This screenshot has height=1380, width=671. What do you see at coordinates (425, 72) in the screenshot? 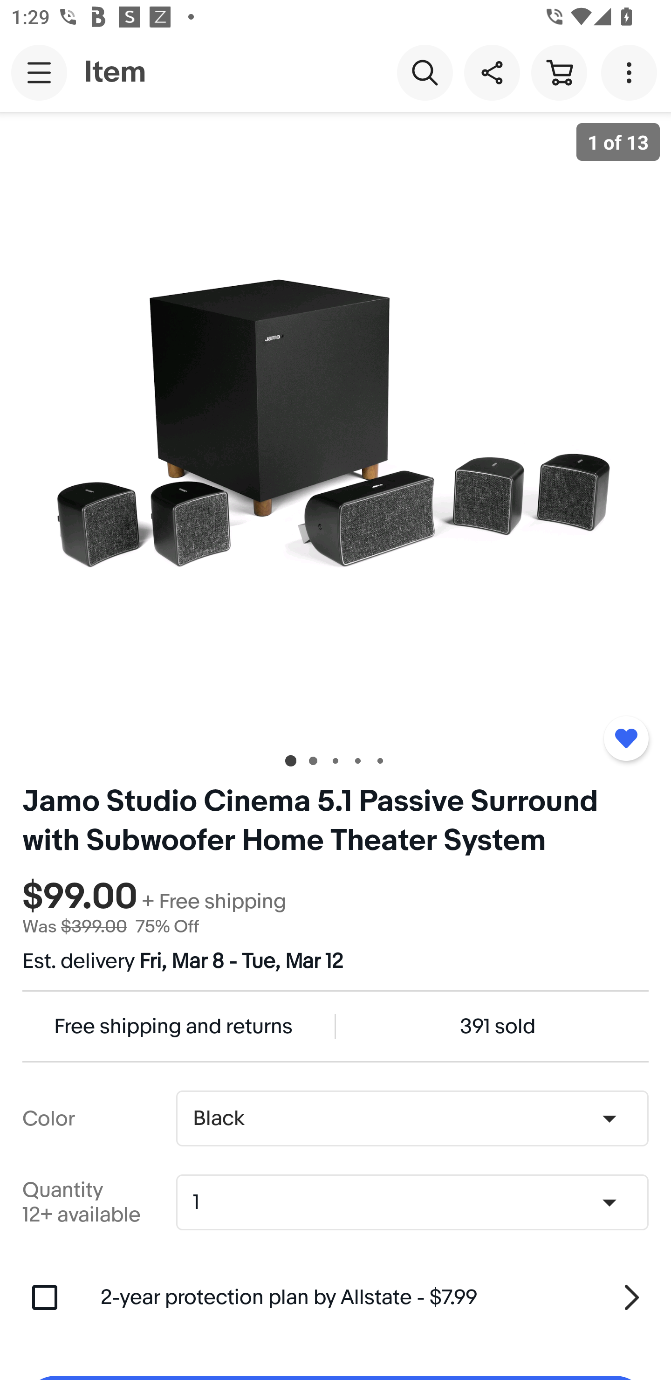
I see `Search` at bounding box center [425, 72].